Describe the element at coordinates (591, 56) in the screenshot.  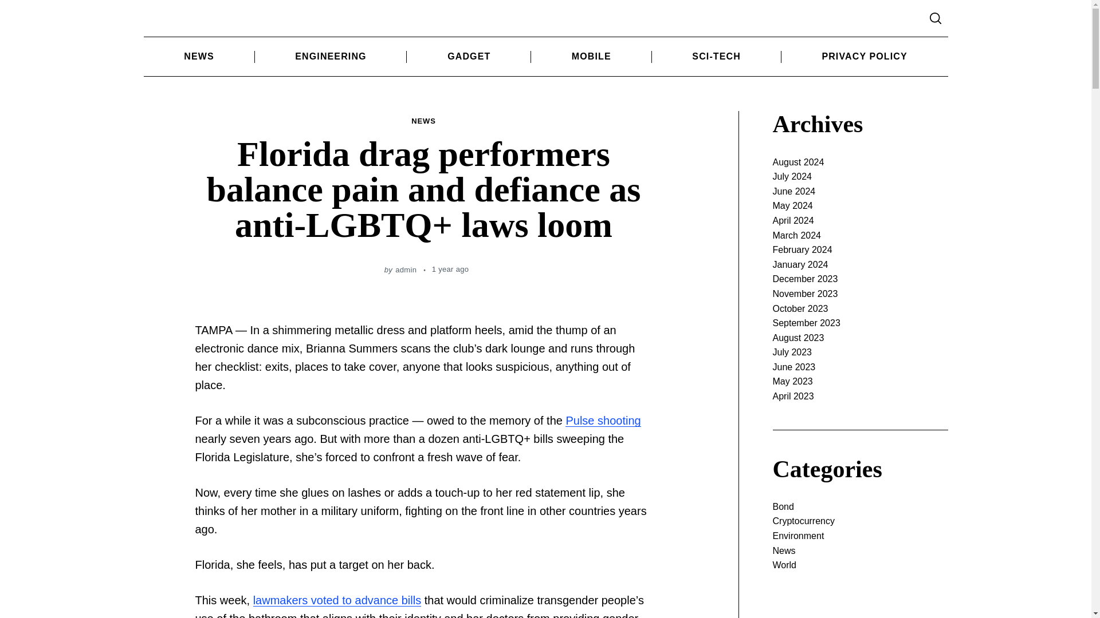
I see `MOBILE` at that location.